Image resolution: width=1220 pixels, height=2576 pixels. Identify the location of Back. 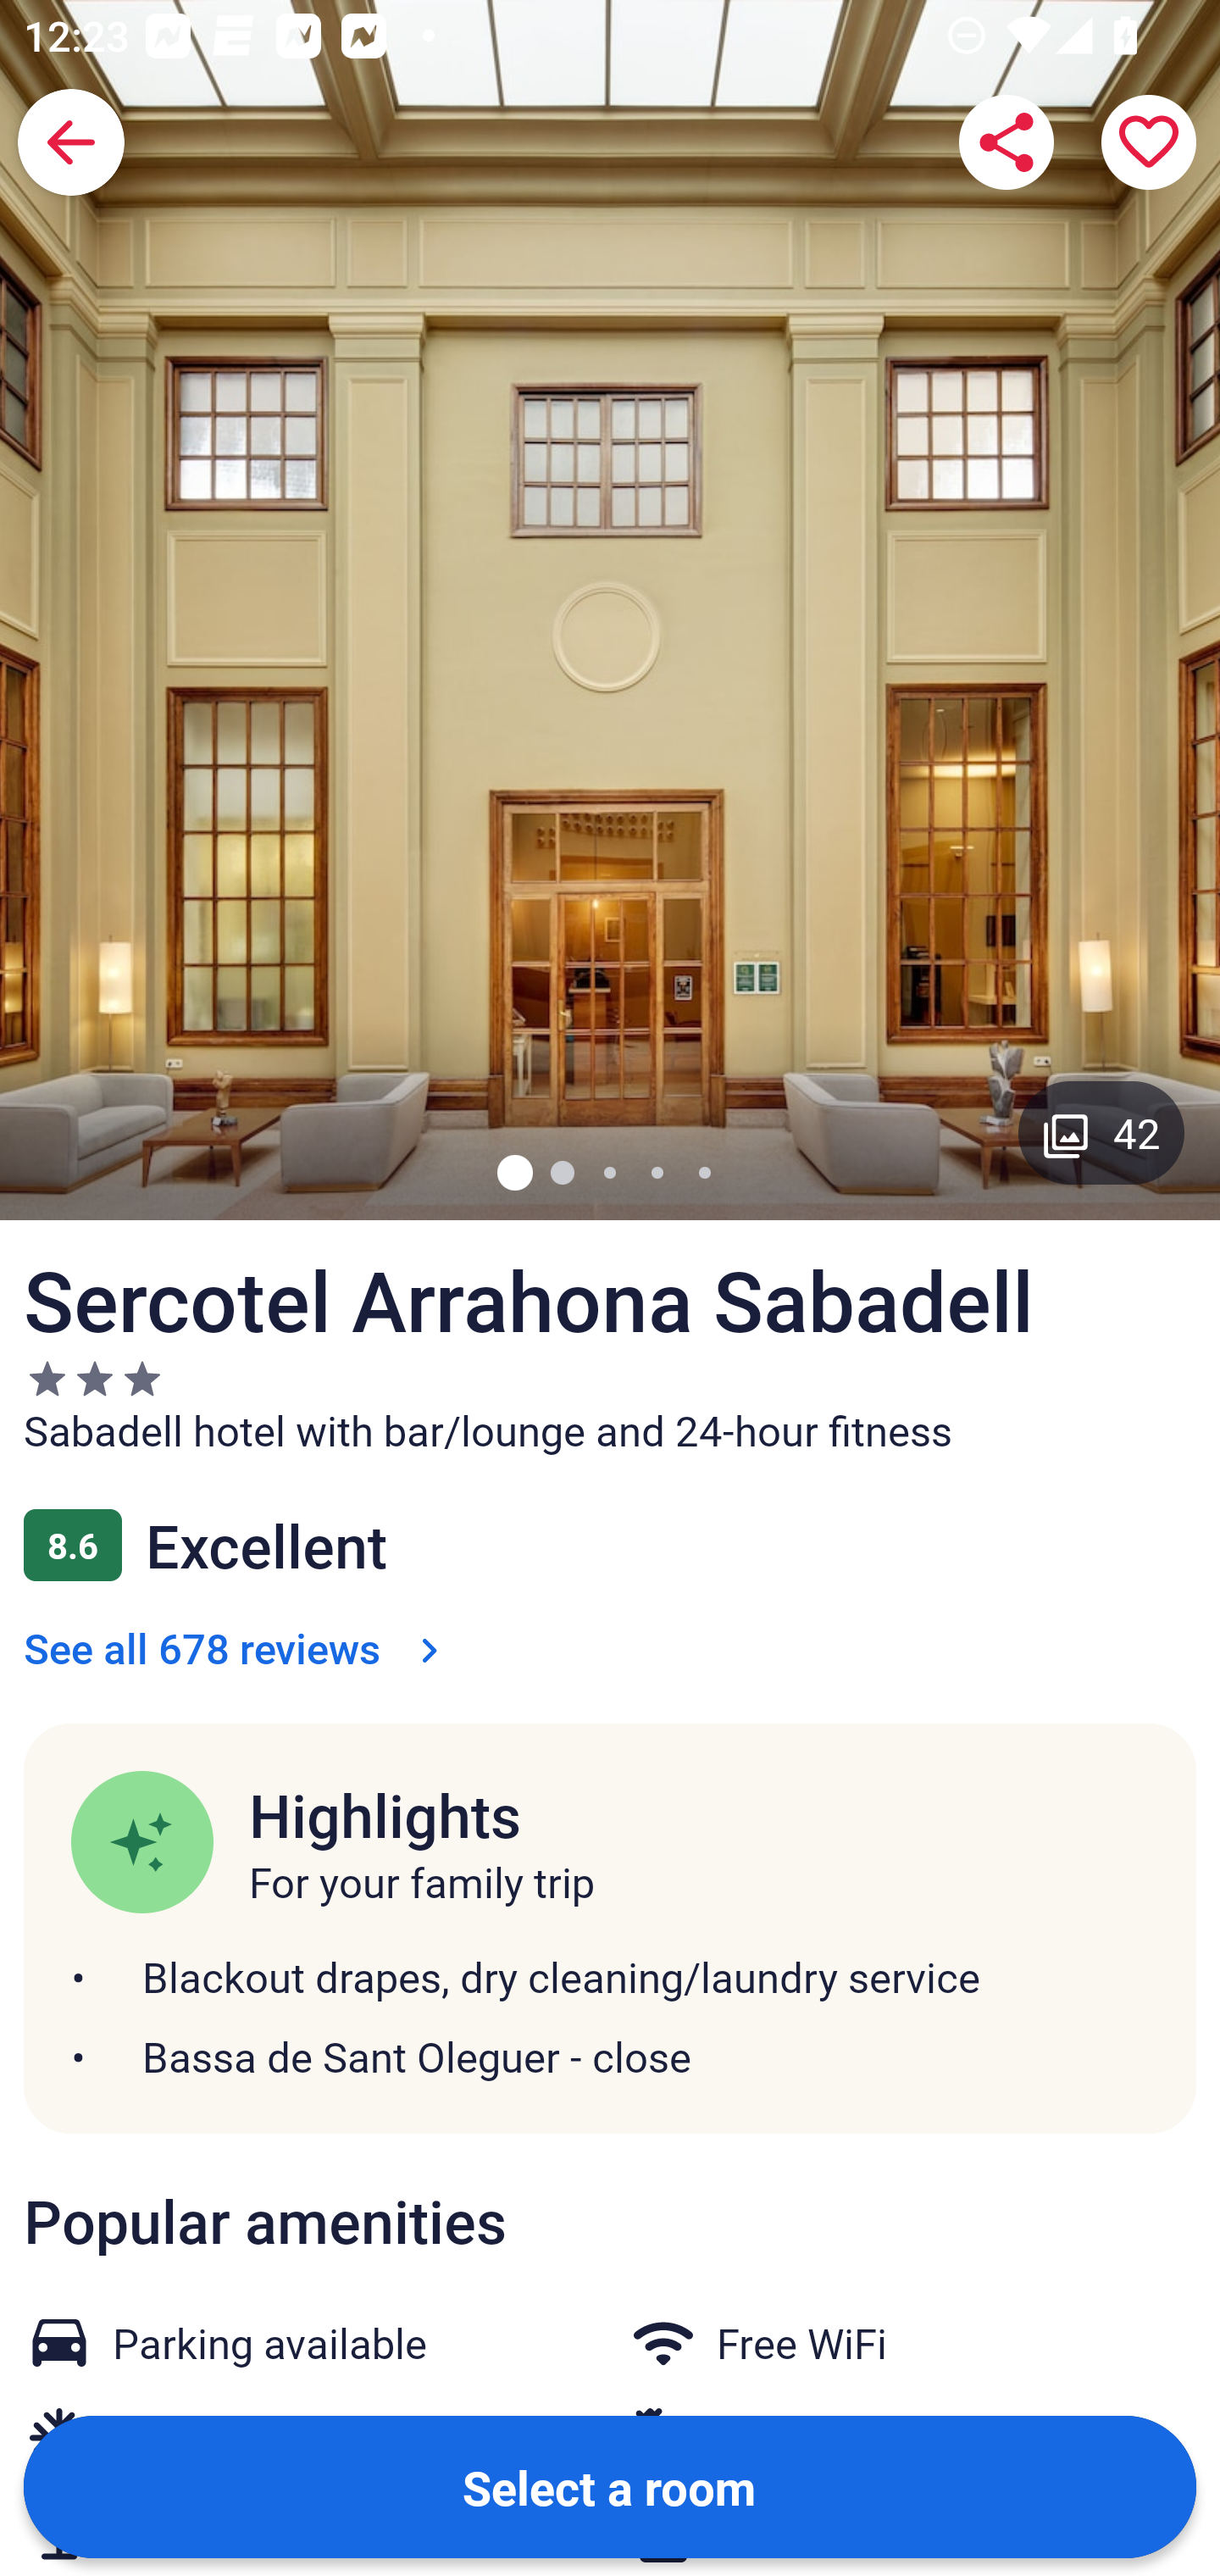
(71, 142).